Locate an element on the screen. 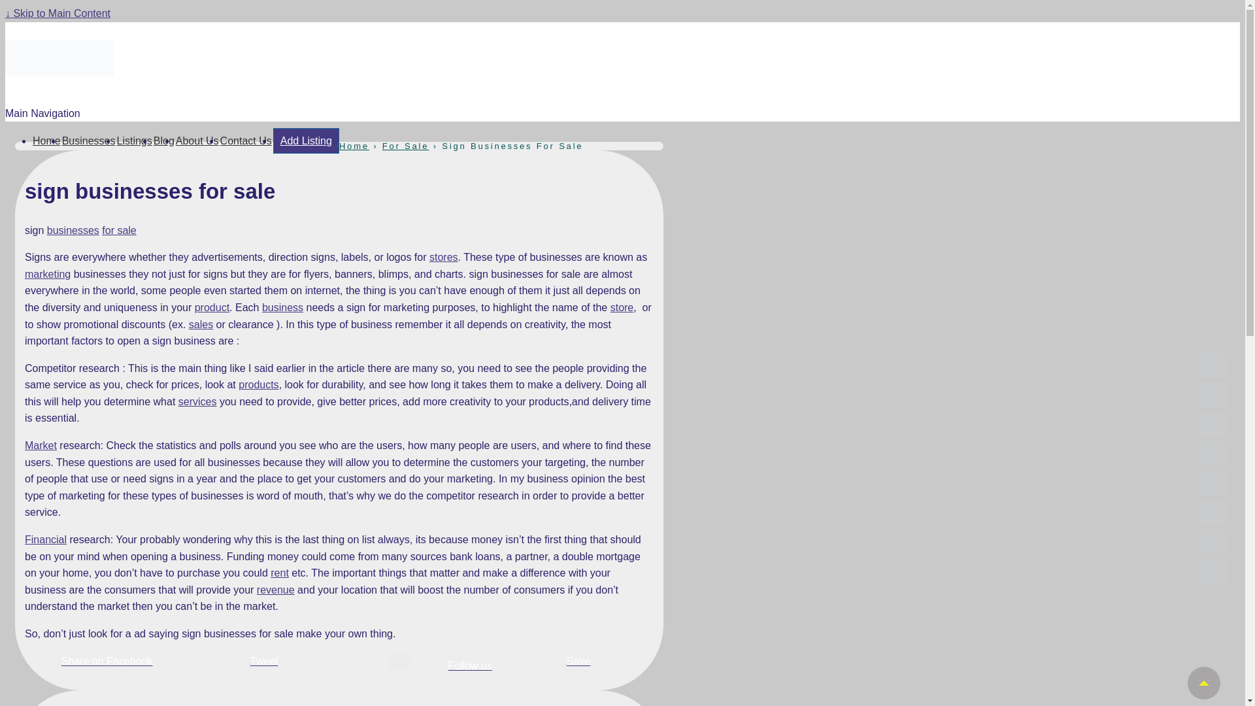  Home is located at coordinates (46, 141).